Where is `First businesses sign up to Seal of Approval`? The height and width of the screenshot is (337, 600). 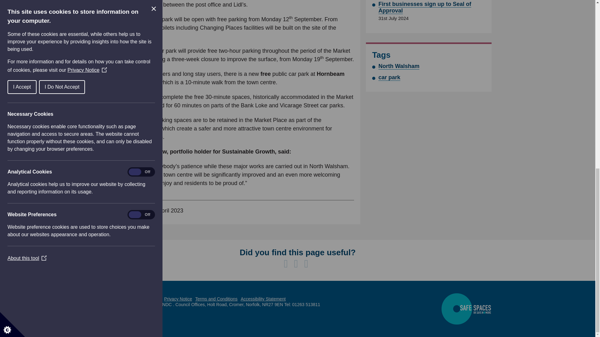 First businesses sign up to Seal of Approval is located at coordinates (425, 7).